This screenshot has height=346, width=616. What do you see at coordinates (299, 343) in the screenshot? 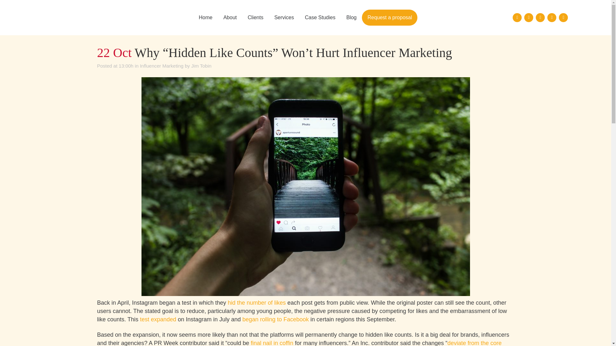
I see `deviate from the core things` at bounding box center [299, 343].